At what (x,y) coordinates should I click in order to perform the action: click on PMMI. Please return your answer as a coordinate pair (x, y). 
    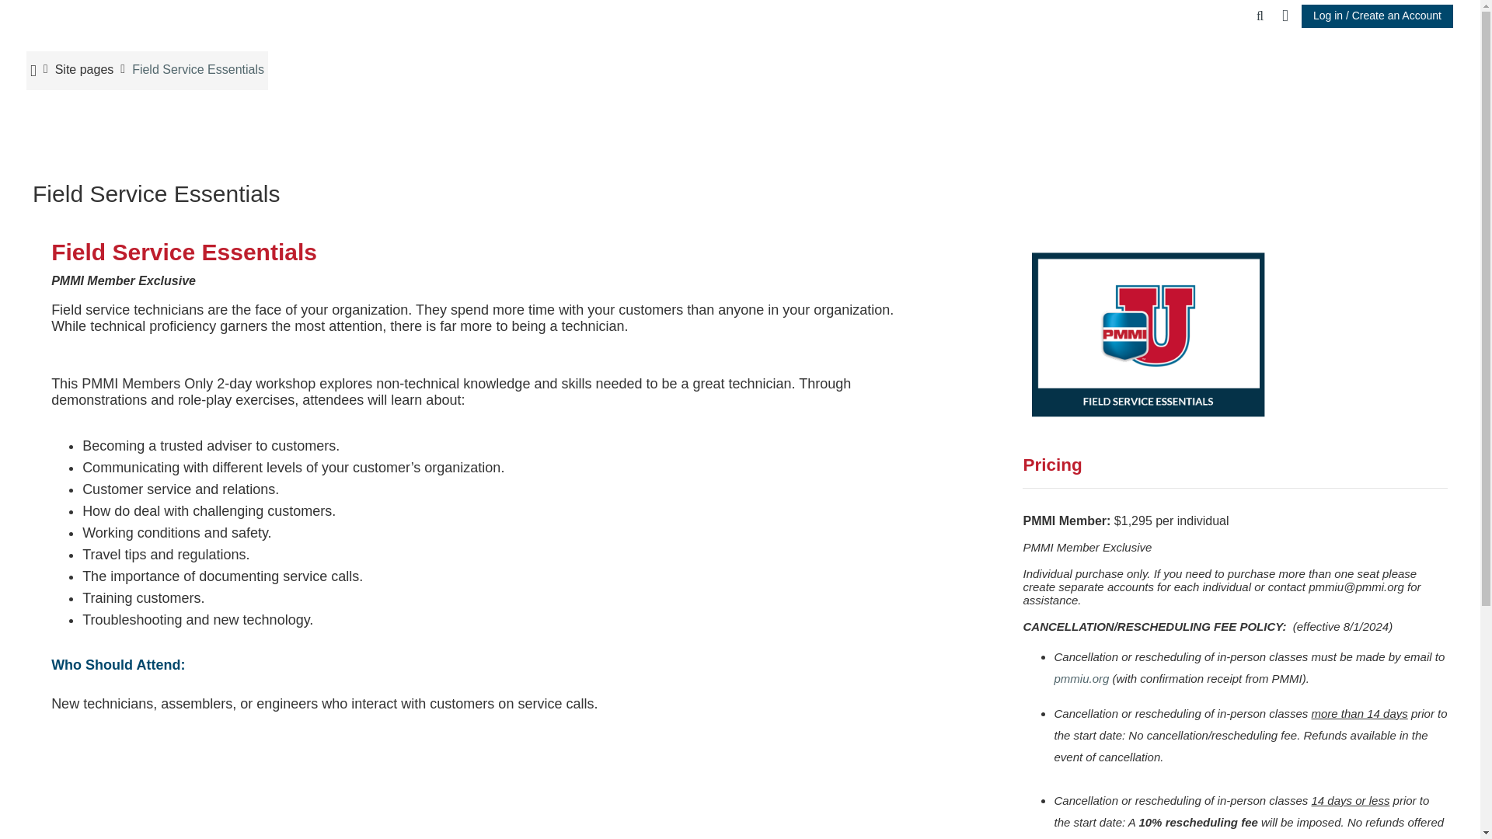
    Looking at the image, I should click on (85, 70).